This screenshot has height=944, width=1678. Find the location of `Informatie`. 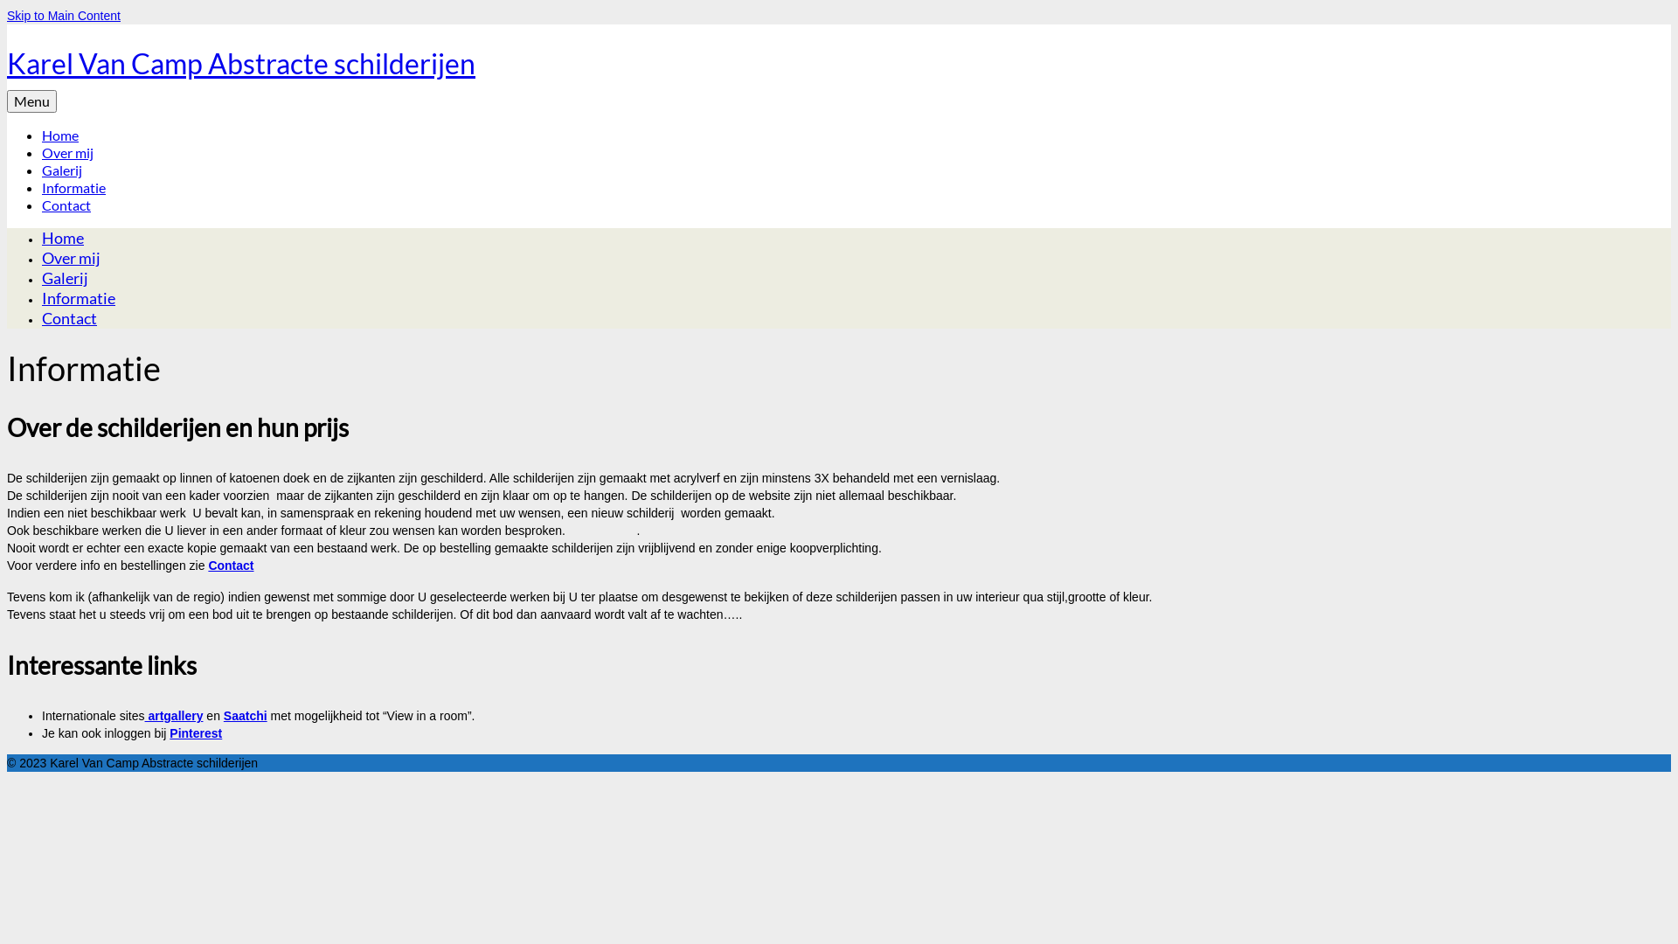

Informatie is located at coordinates (73, 187).